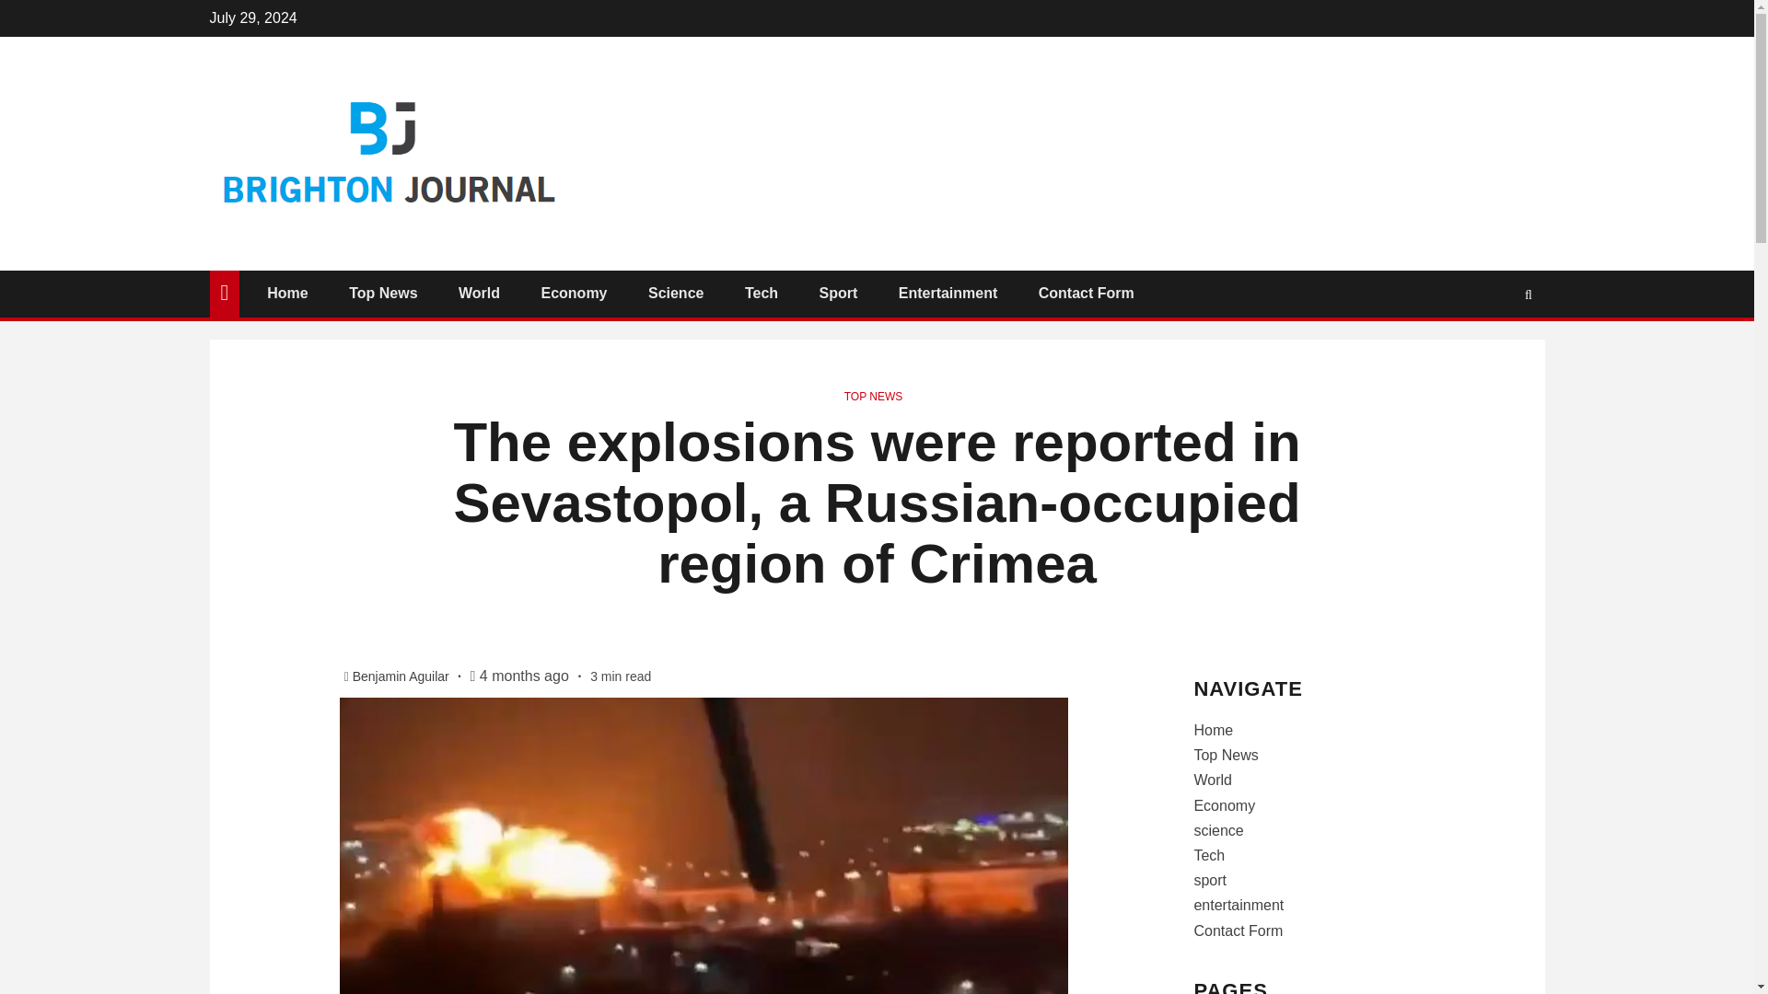 The width and height of the screenshot is (1768, 994). What do you see at coordinates (874, 397) in the screenshot?
I see `TOP NEWS` at bounding box center [874, 397].